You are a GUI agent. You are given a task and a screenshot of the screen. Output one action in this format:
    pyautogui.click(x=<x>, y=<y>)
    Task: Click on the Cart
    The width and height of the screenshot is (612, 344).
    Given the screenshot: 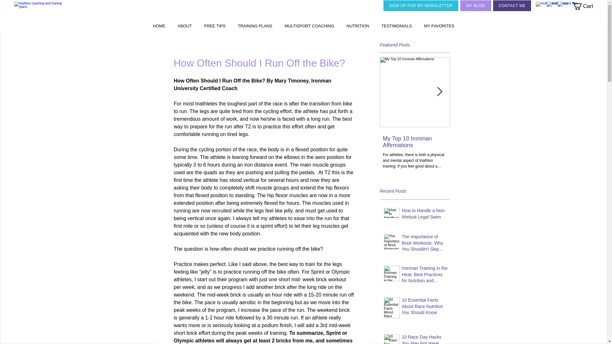 What is the action you would take?
    pyautogui.click(x=586, y=6)
    